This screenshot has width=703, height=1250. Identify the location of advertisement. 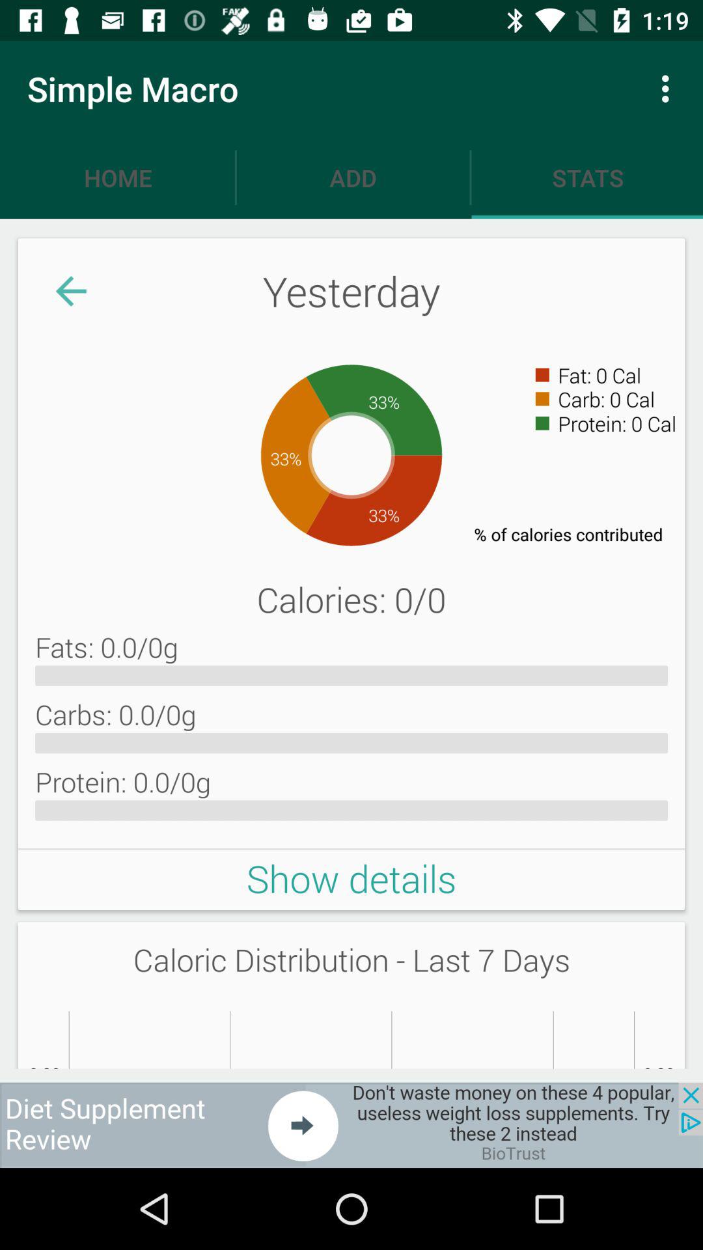
(351, 1125).